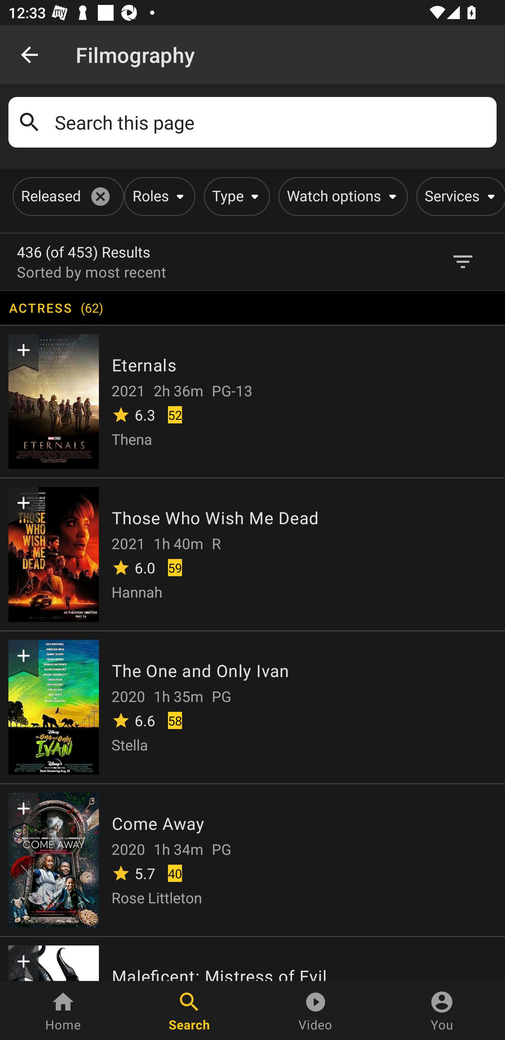  I want to click on Video, so click(316, 1010).